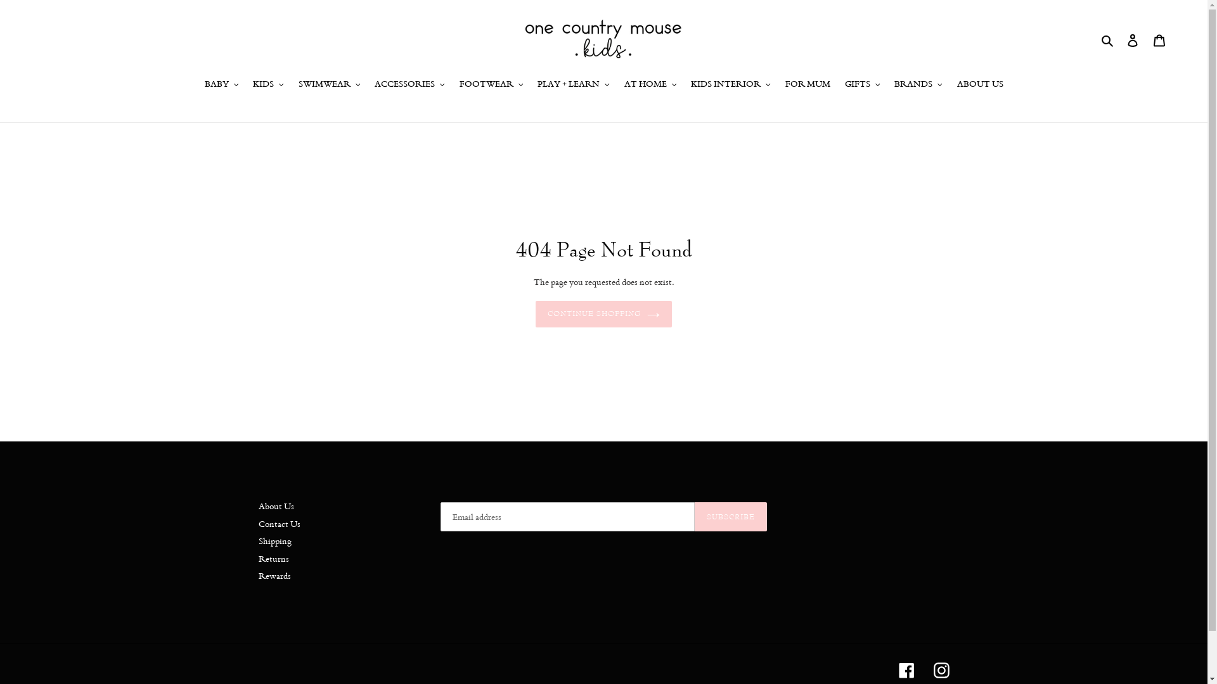  I want to click on ABOUT US, so click(980, 85).